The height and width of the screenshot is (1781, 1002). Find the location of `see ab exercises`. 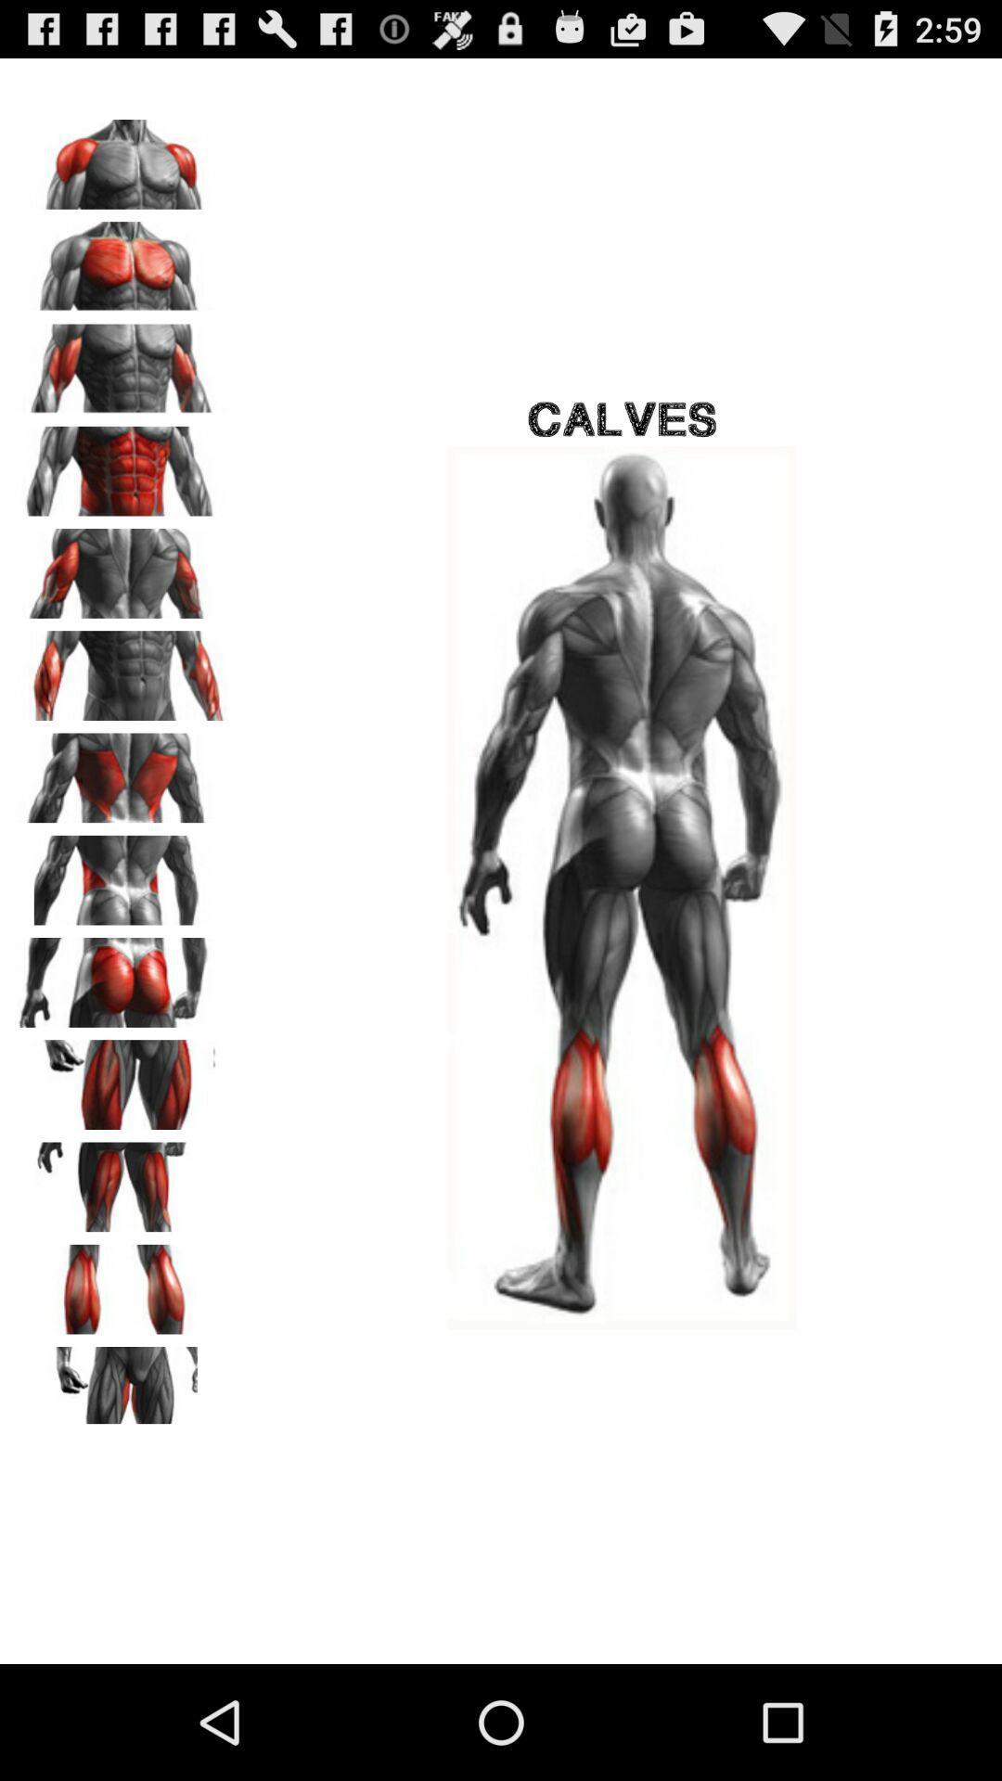

see ab exercises is located at coordinates (122, 465).